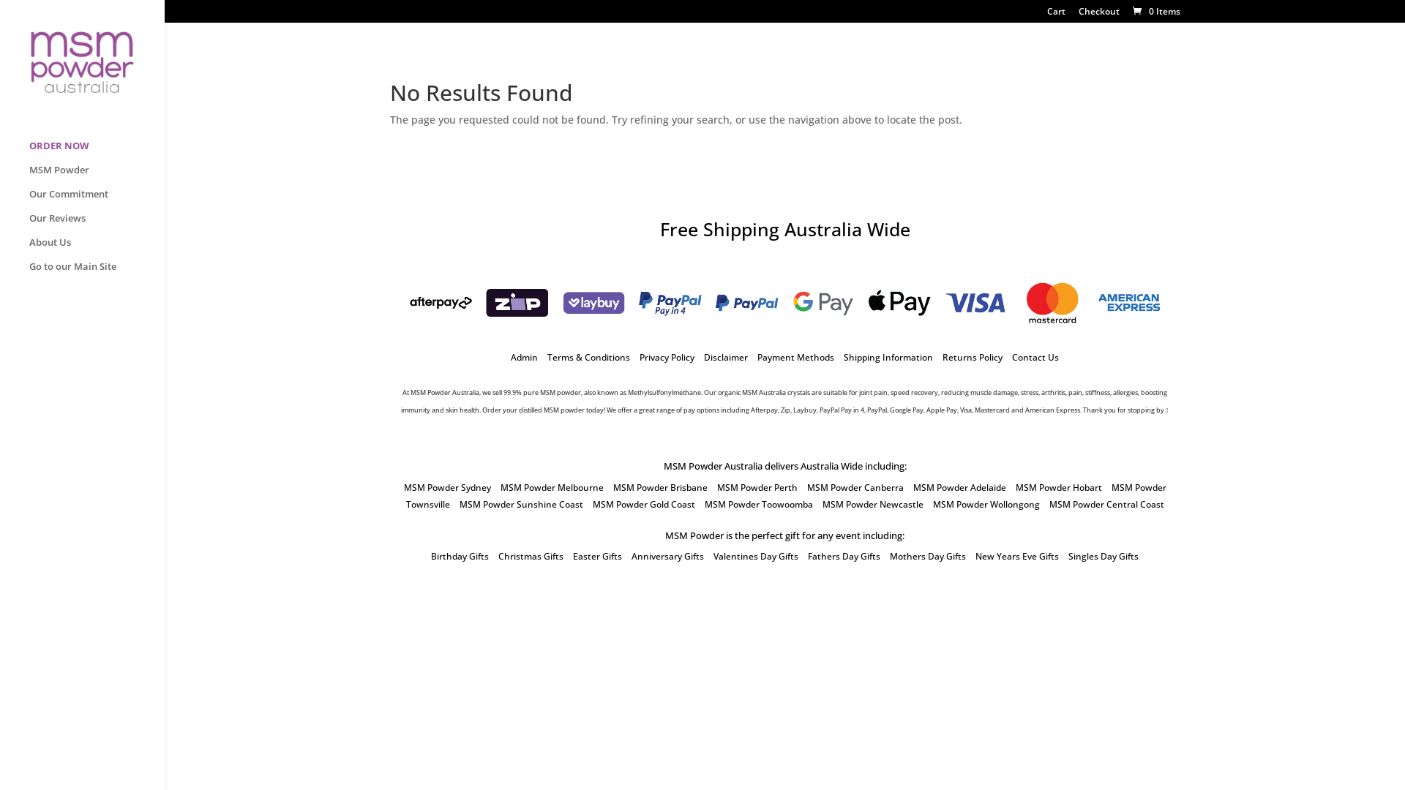  What do you see at coordinates (97, 200) in the screenshot?
I see `Our Commitment` at bounding box center [97, 200].